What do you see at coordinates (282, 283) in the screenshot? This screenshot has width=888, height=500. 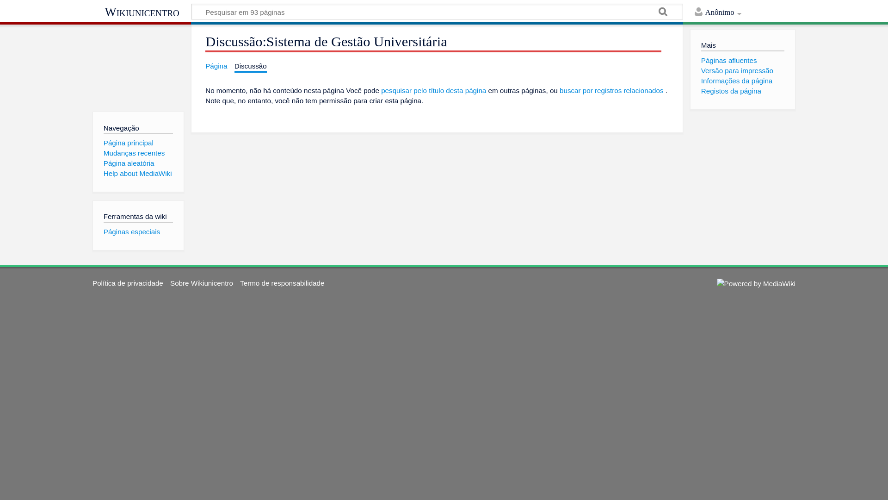 I see `Termo de responsabilidade` at bounding box center [282, 283].